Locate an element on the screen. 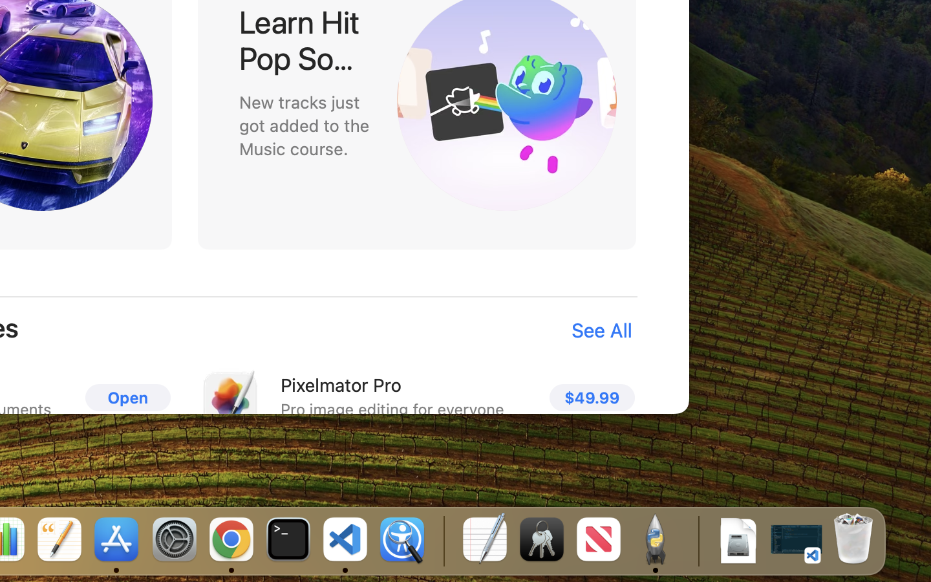 Image resolution: width=931 pixels, height=582 pixels. Learn Hit Pop Songs With Duolingo is located at coordinates (303, 40).